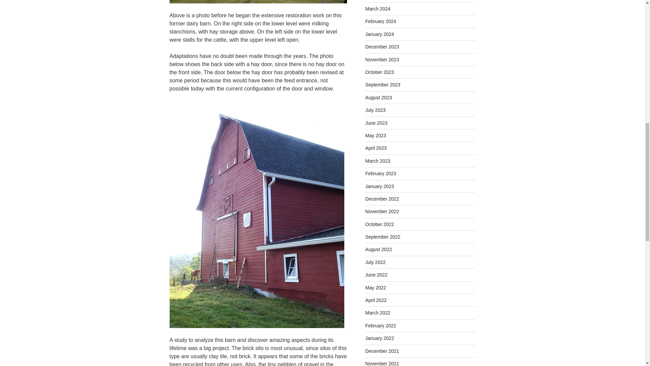 This screenshot has width=650, height=366. I want to click on October 2023, so click(380, 72).